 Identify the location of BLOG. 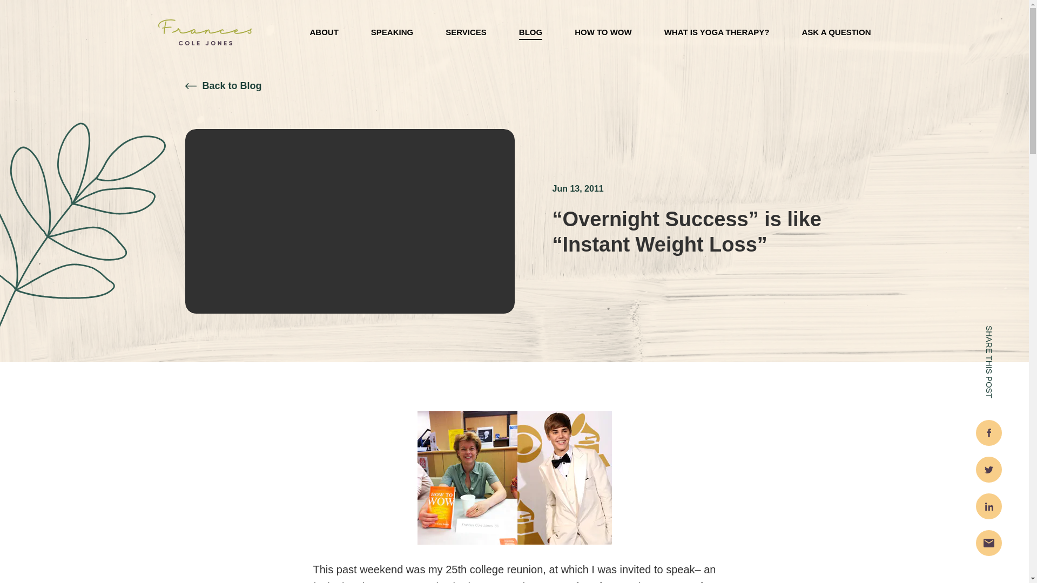
(530, 32).